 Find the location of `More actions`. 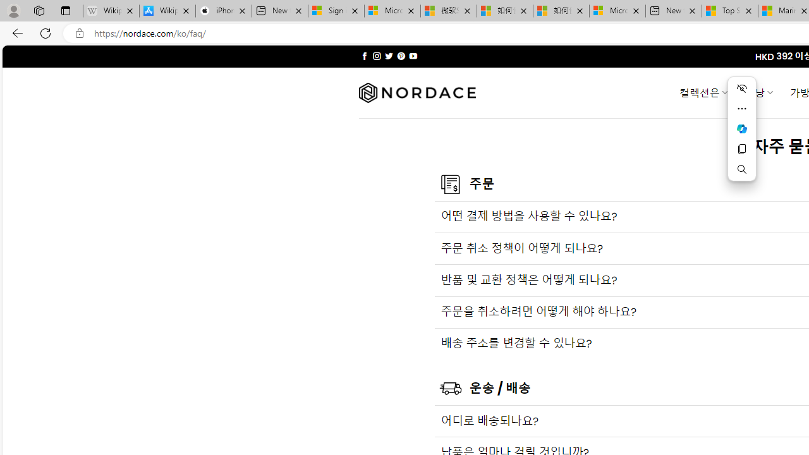

More actions is located at coordinates (742, 109).